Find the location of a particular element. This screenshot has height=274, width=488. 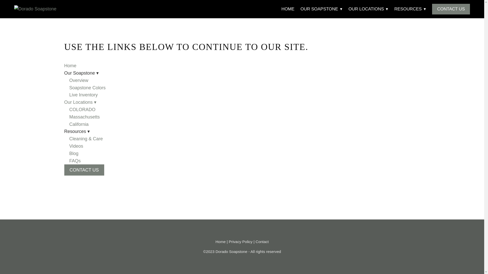

Massachusetts is located at coordinates (84, 117).